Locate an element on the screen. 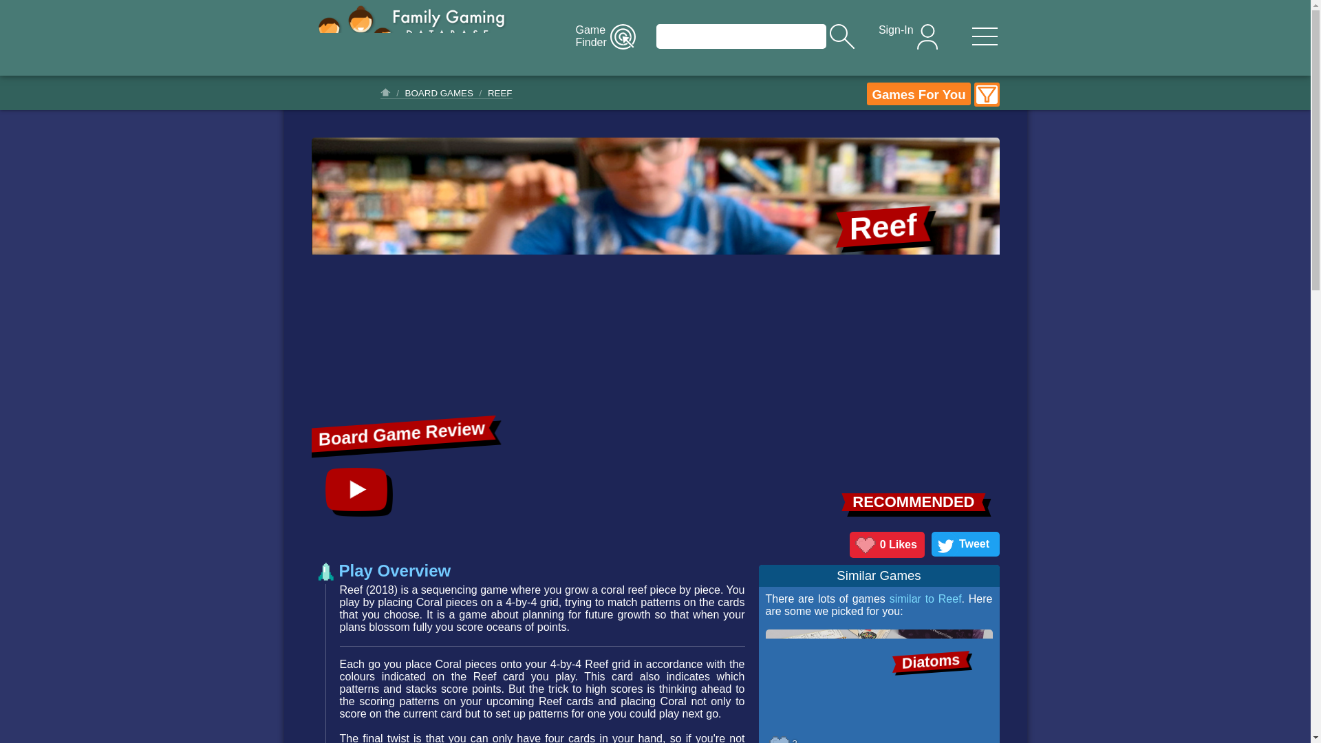  BOARD GAMES is located at coordinates (439, 93).